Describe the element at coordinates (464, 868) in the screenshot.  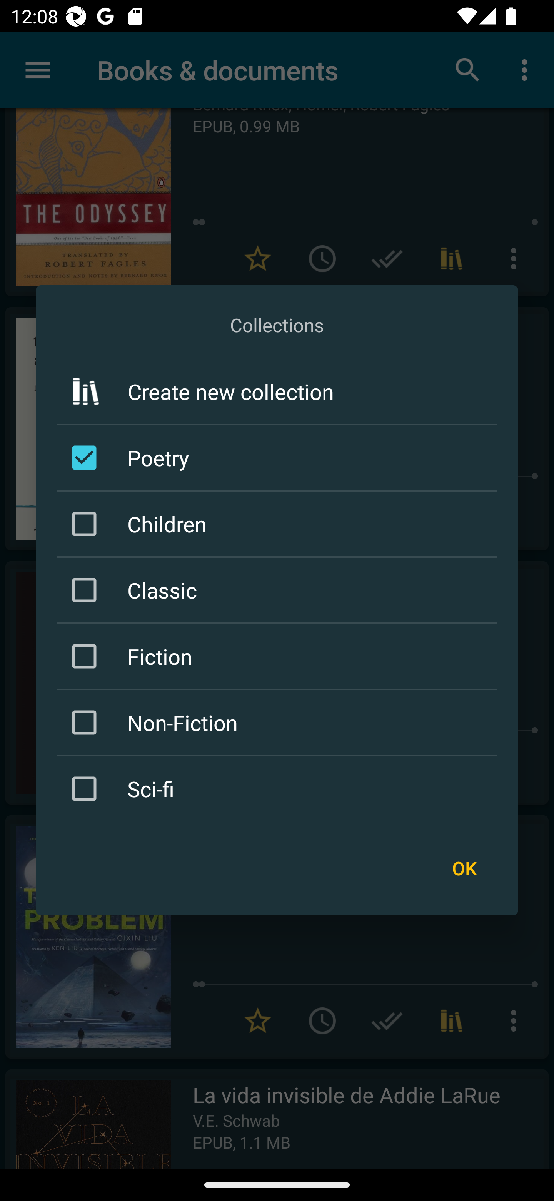
I see `OK` at that location.